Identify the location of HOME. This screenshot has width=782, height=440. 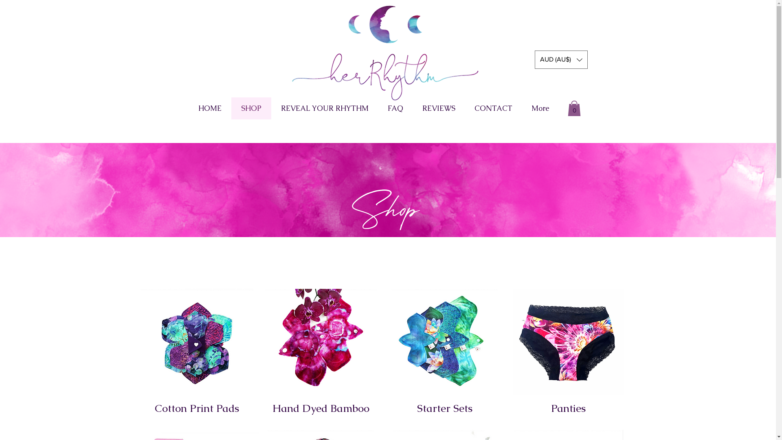
(209, 108).